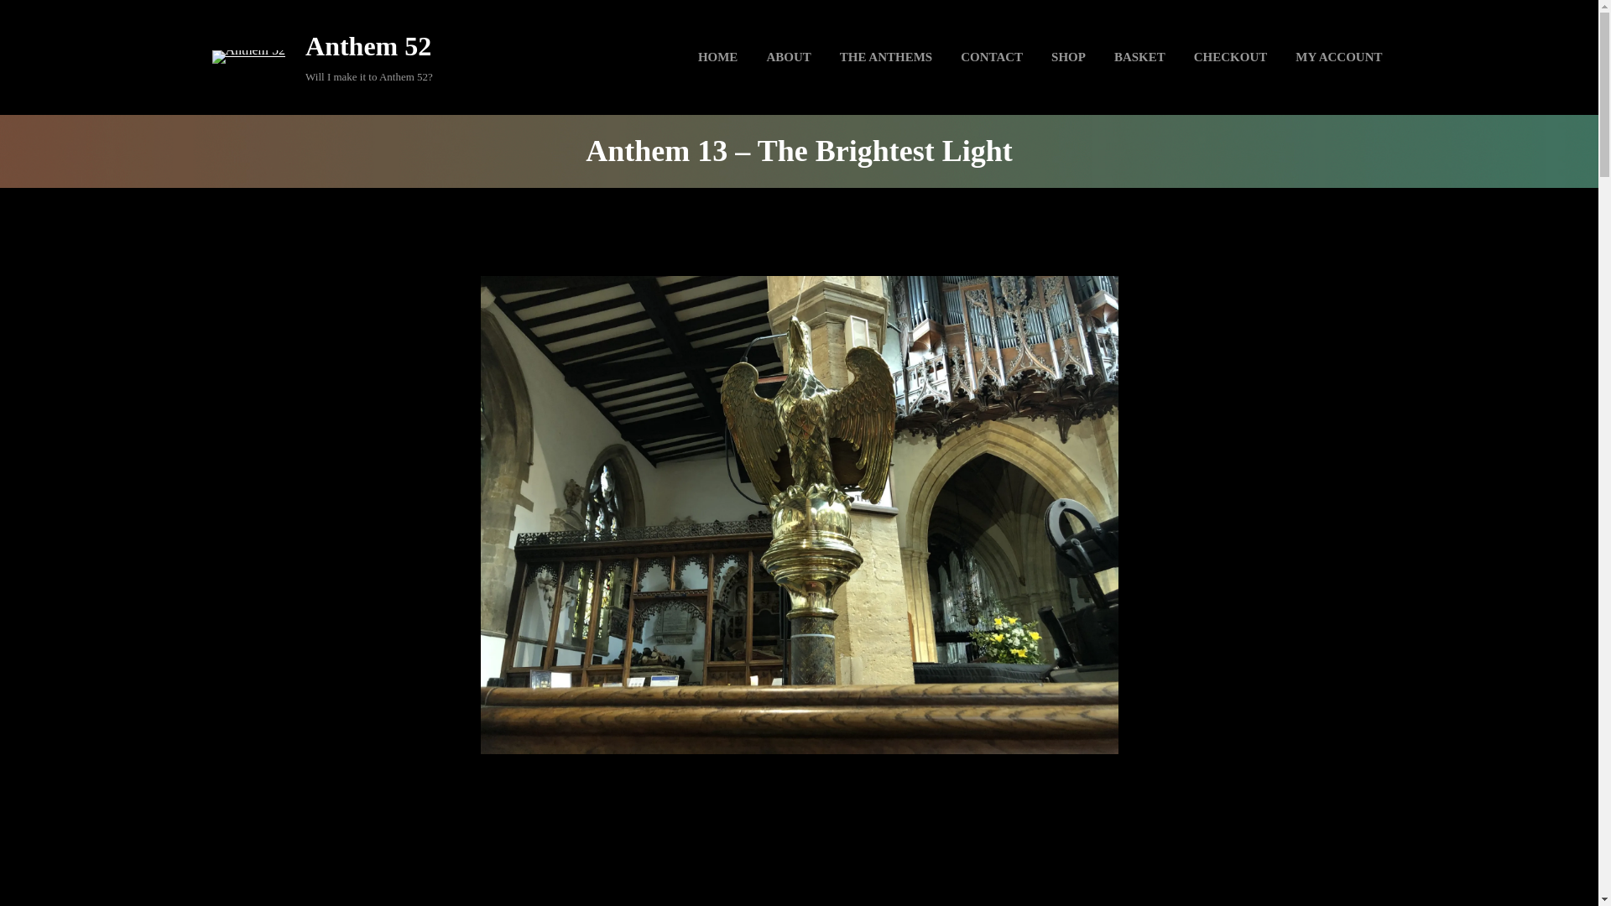  I want to click on CHECKOUT, so click(1231, 57).